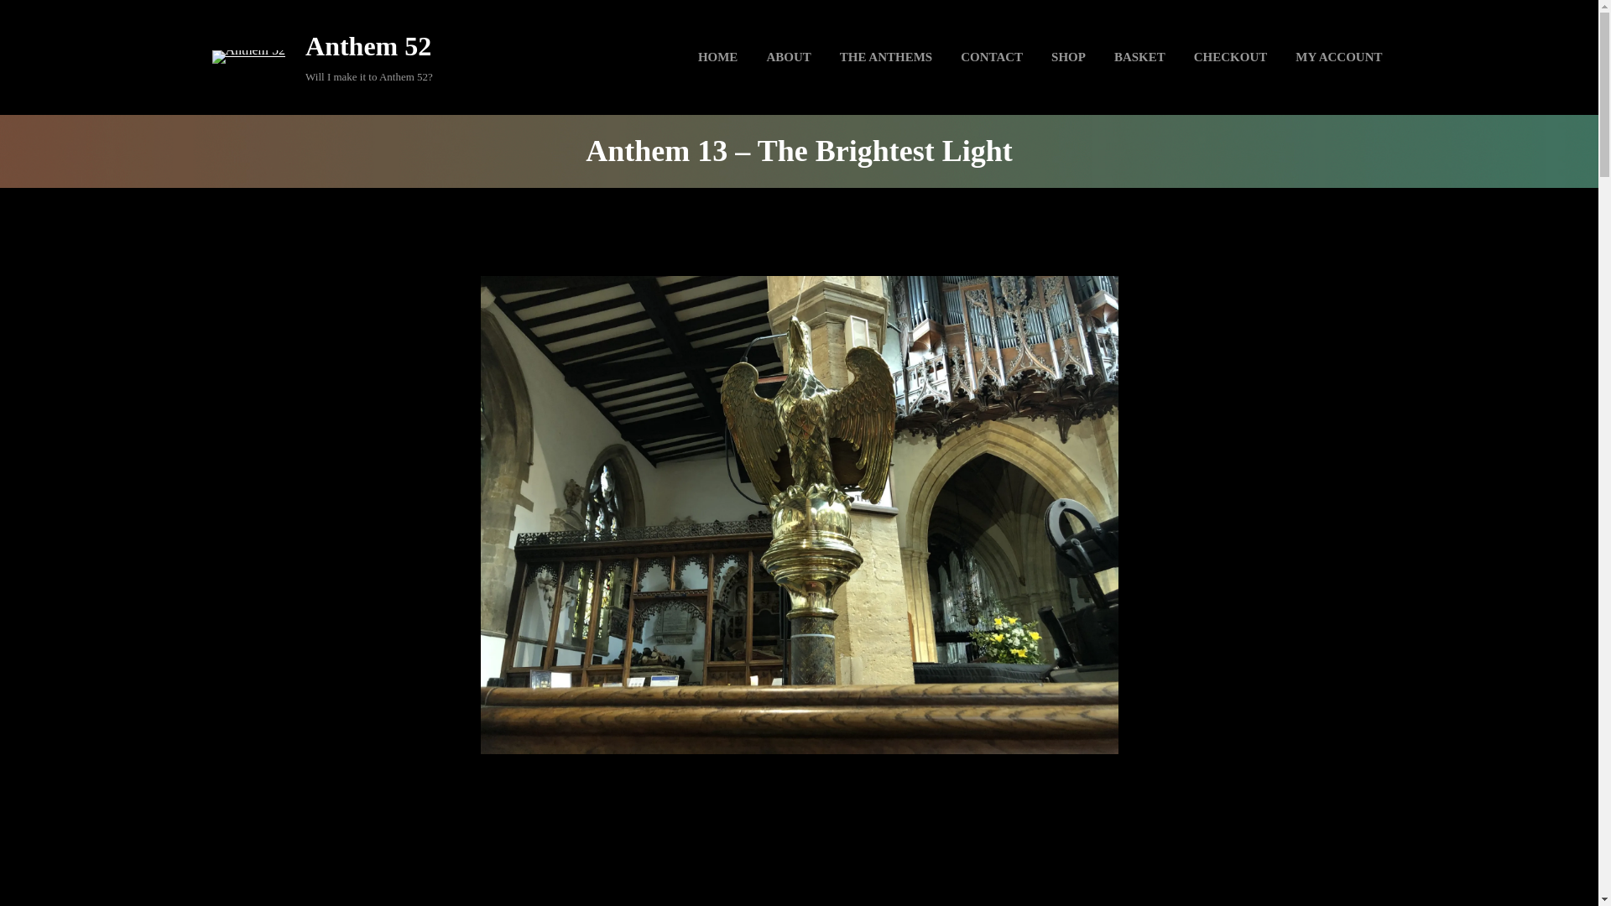  I want to click on CHECKOUT, so click(1231, 57).